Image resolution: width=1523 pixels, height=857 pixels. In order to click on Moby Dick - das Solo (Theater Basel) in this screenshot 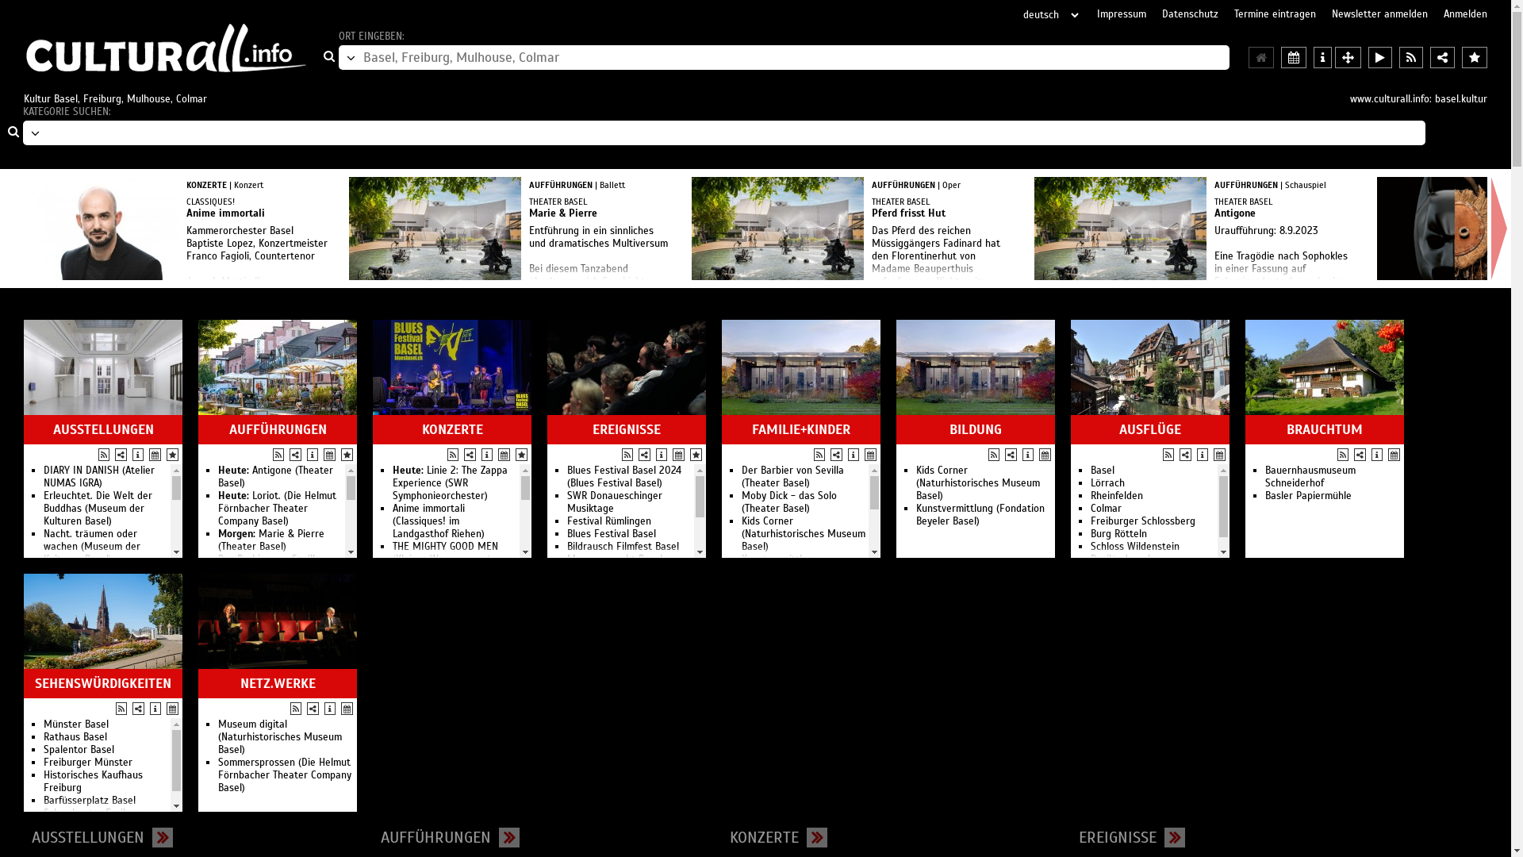, I will do `click(789, 502)`.